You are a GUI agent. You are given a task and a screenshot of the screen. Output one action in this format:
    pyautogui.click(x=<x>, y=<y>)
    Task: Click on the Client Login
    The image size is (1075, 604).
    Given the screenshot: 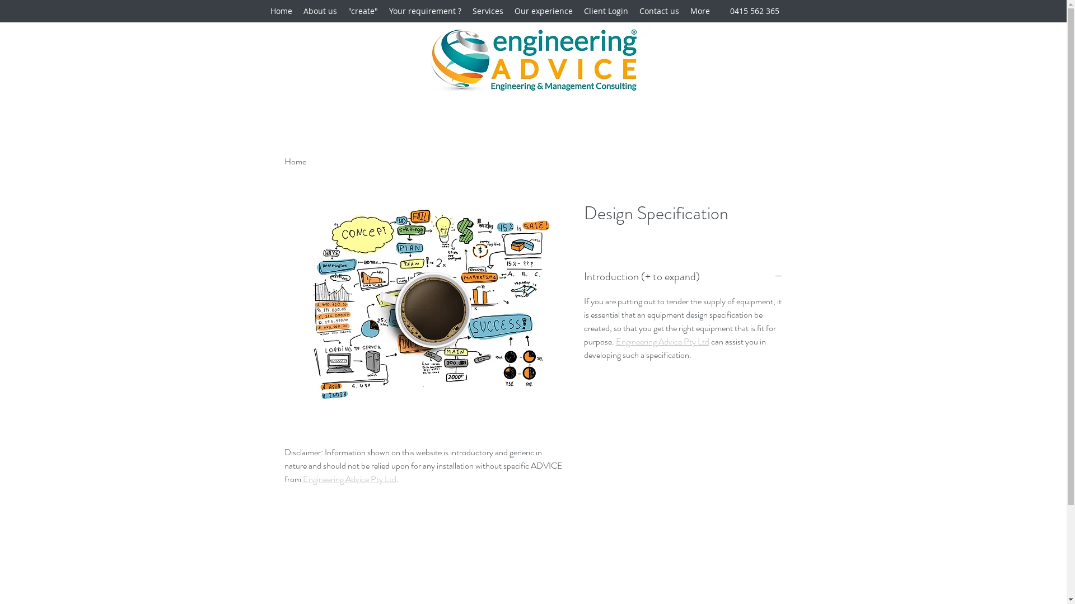 What is the action you would take?
    pyautogui.click(x=606, y=11)
    